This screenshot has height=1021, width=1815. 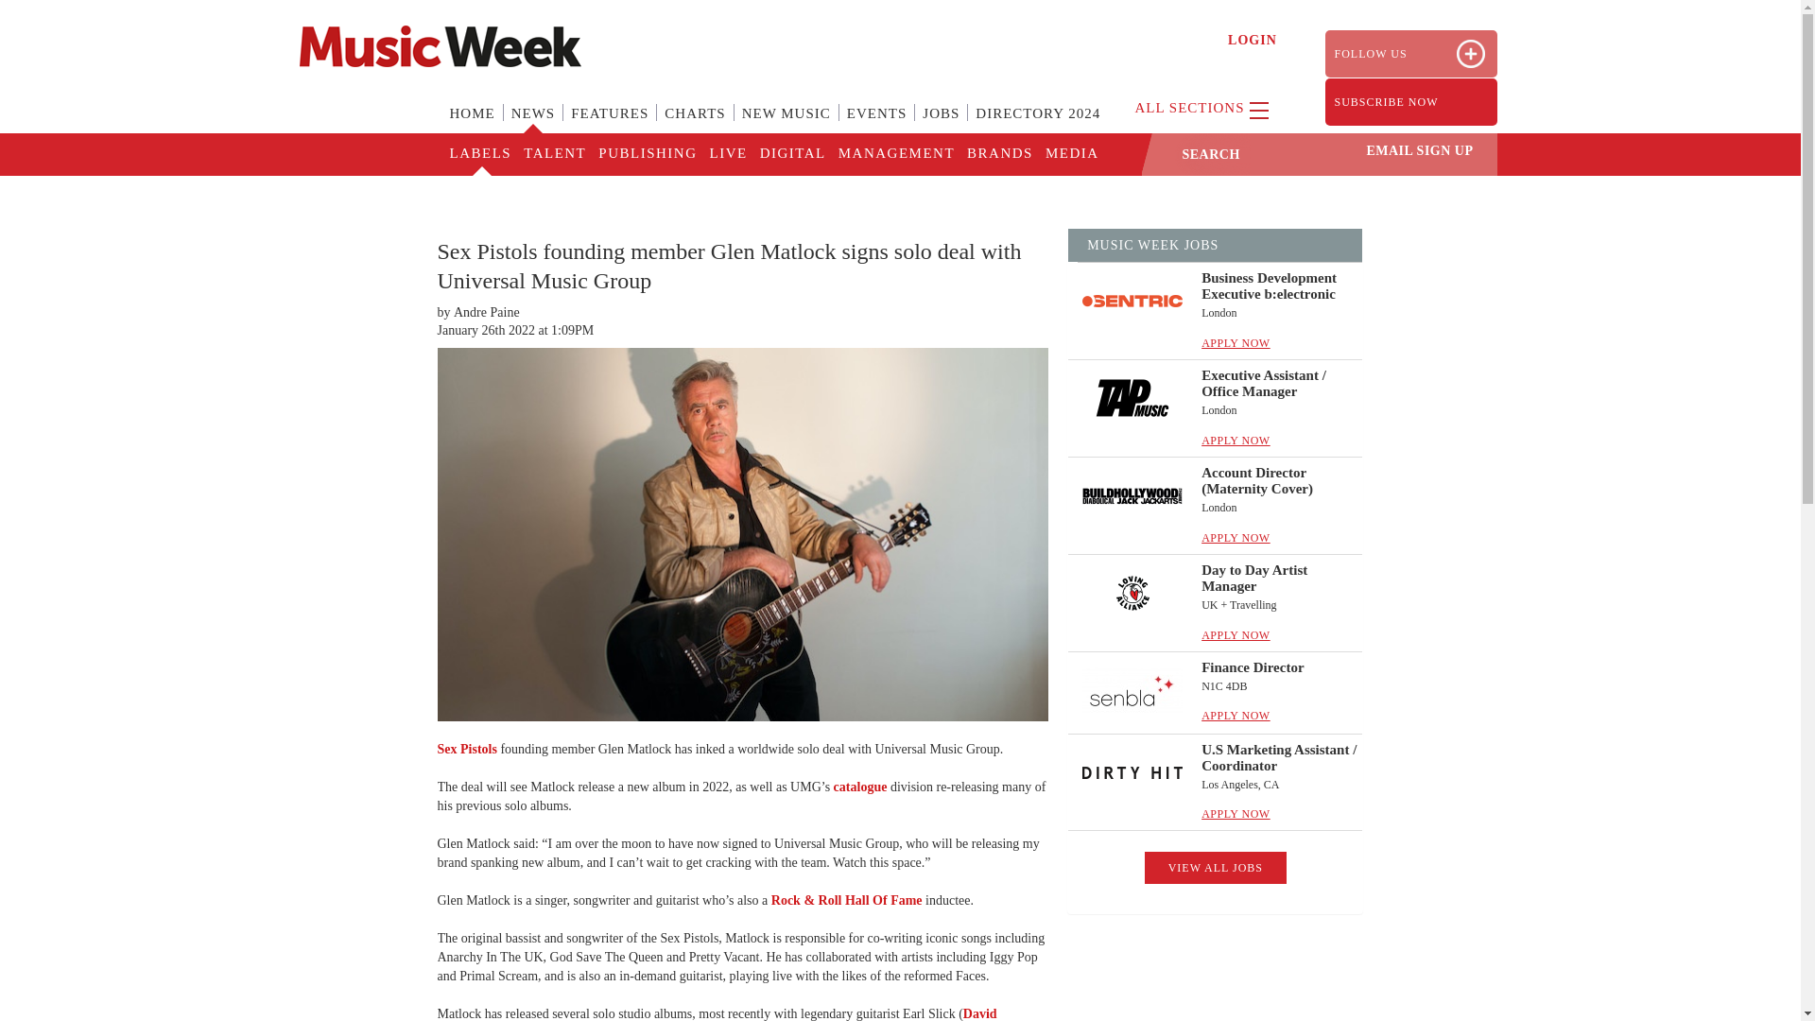 I want to click on LABELS, so click(x=480, y=154).